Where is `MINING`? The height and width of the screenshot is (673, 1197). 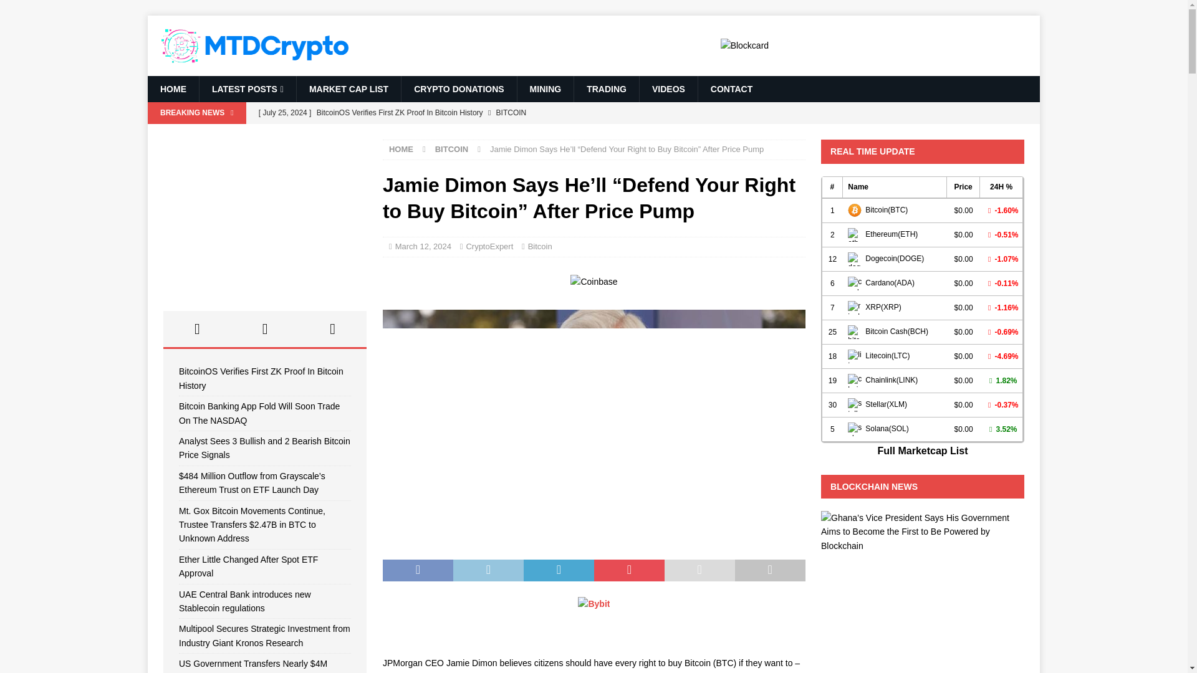
MINING is located at coordinates (546, 89).